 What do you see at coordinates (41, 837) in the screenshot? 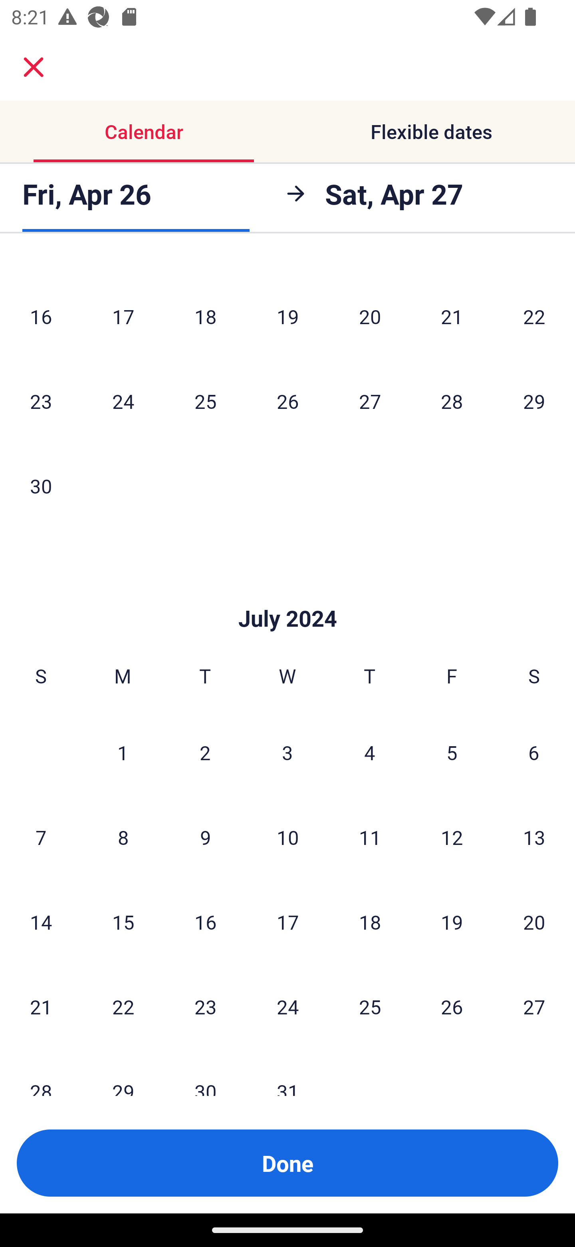
I see `7 Sunday, July 7, 2024` at bounding box center [41, 837].